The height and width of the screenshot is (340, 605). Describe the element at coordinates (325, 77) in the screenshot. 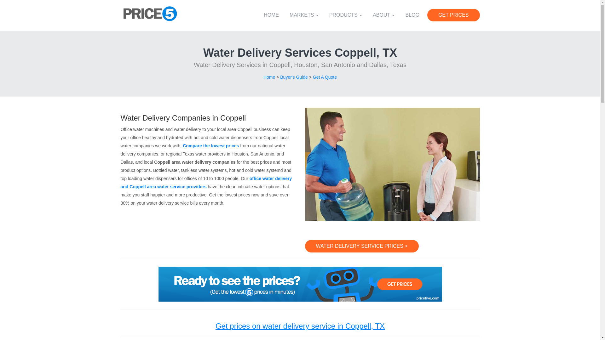

I see `Get A Quote` at that location.